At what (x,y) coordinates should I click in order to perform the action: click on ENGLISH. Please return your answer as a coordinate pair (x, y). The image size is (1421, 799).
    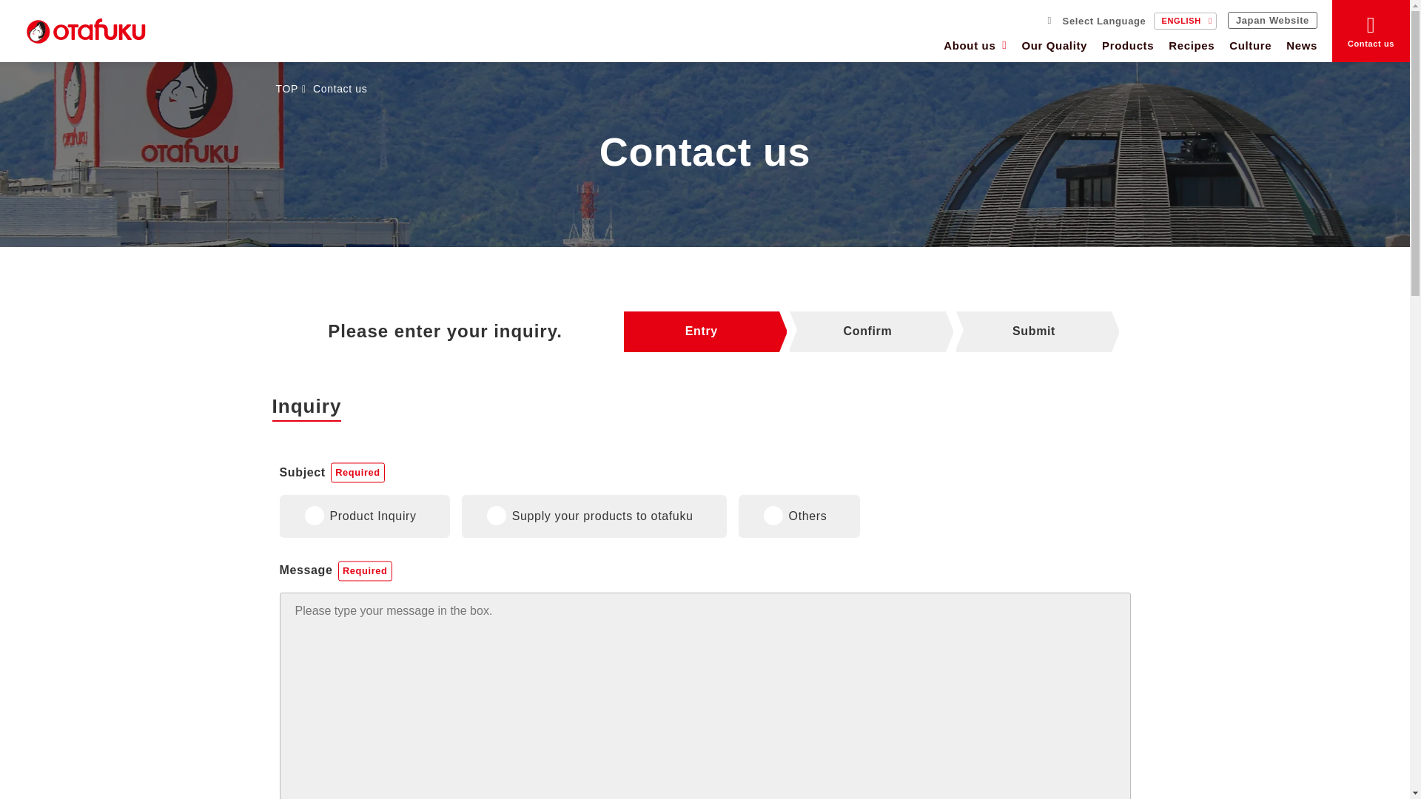
    Looking at the image, I should click on (1185, 21).